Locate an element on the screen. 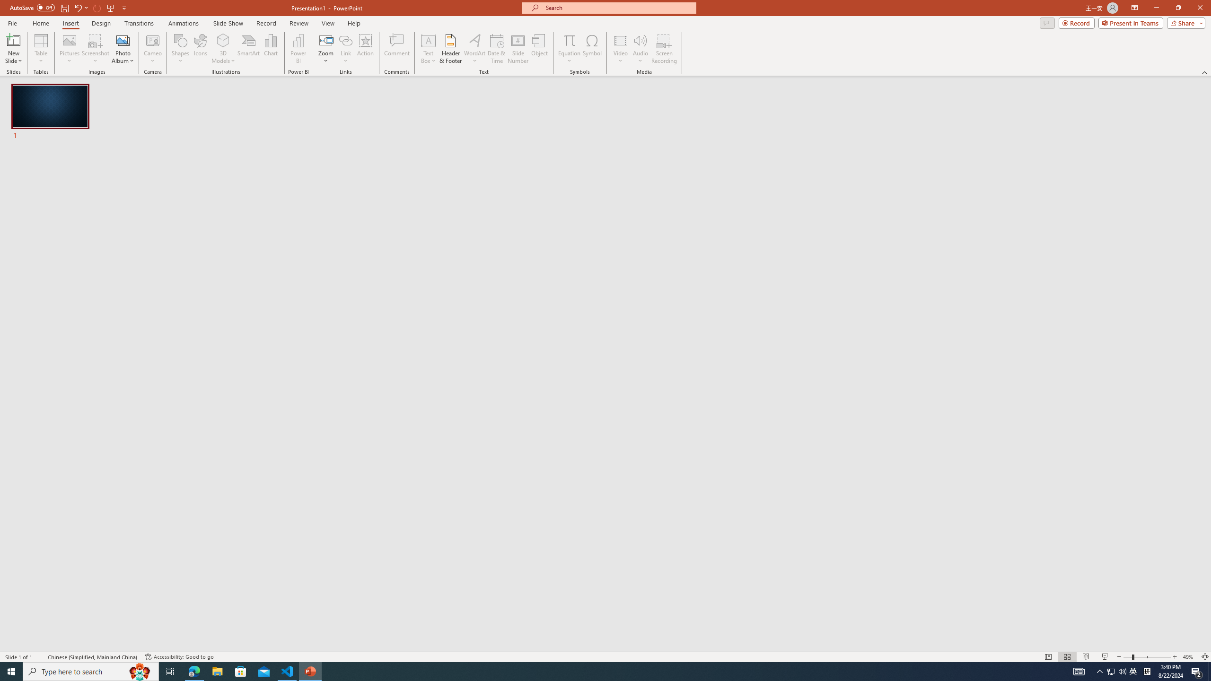 This screenshot has width=1211, height=681. Action is located at coordinates (365, 49).